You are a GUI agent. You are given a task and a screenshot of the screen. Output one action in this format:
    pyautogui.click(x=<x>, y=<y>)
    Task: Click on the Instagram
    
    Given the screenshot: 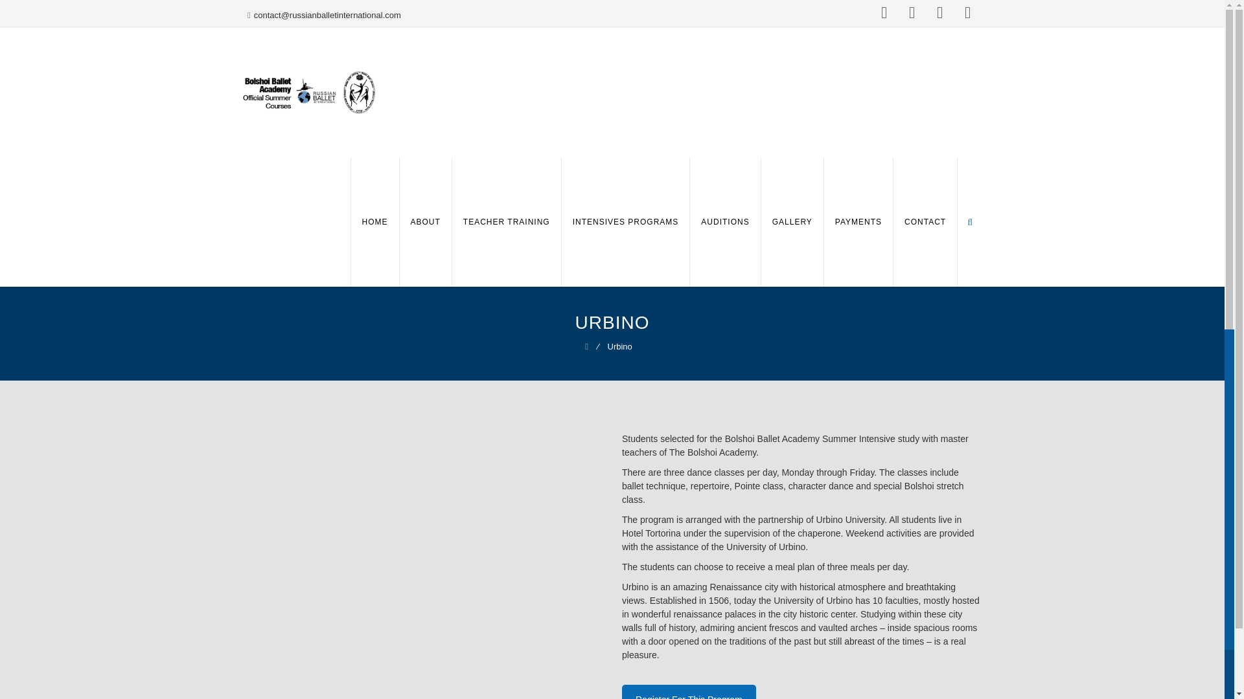 What is the action you would take?
    pyautogui.click(x=499, y=409)
    